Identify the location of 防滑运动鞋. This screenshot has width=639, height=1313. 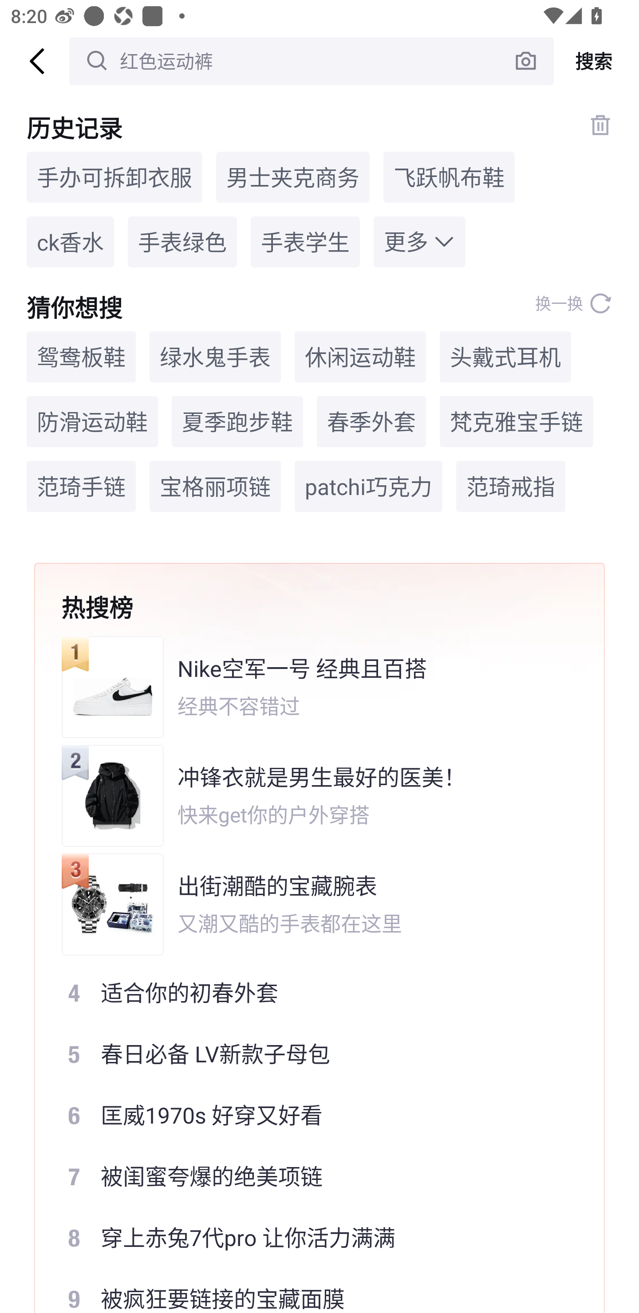
(92, 422).